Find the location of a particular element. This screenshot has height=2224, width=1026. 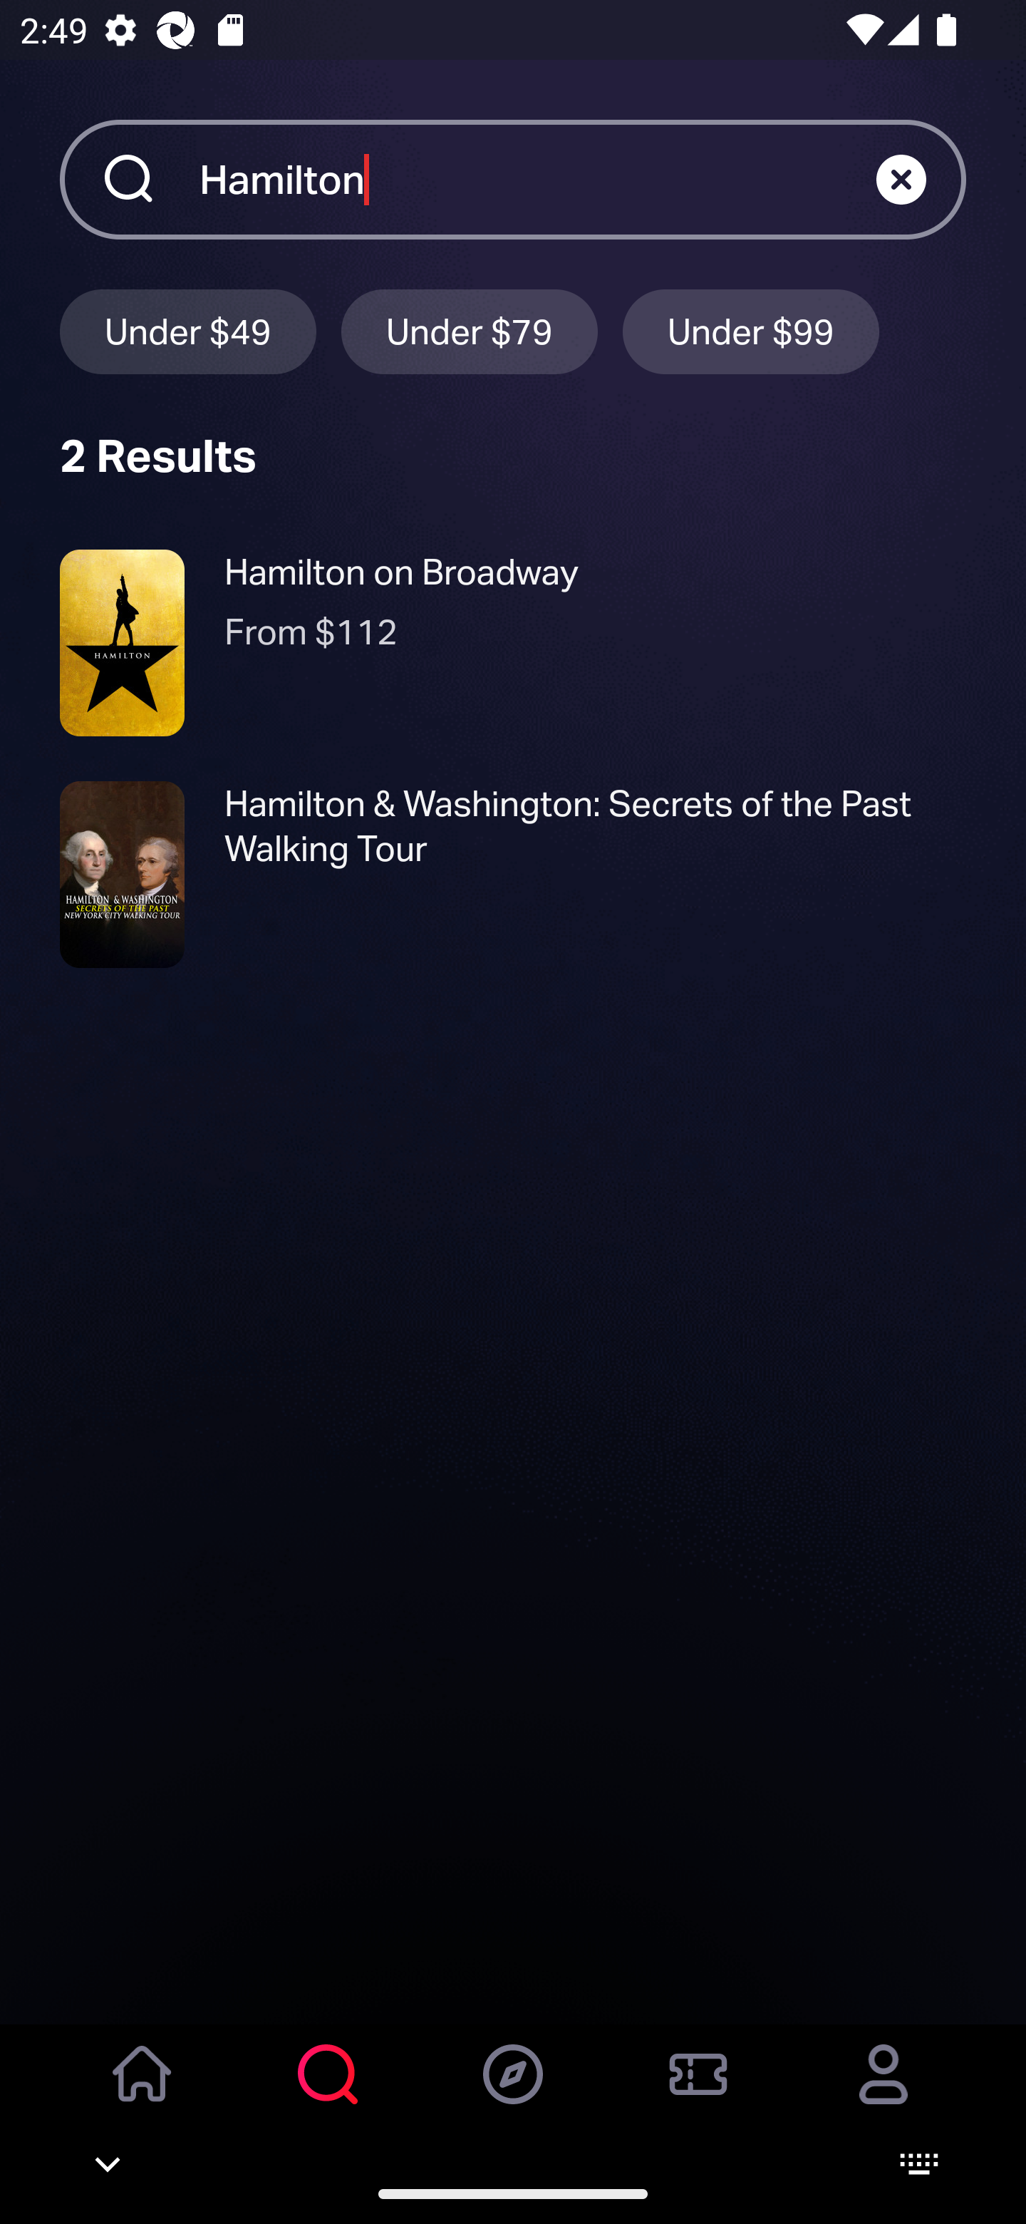

Under $49 is located at coordinates (187, 331).